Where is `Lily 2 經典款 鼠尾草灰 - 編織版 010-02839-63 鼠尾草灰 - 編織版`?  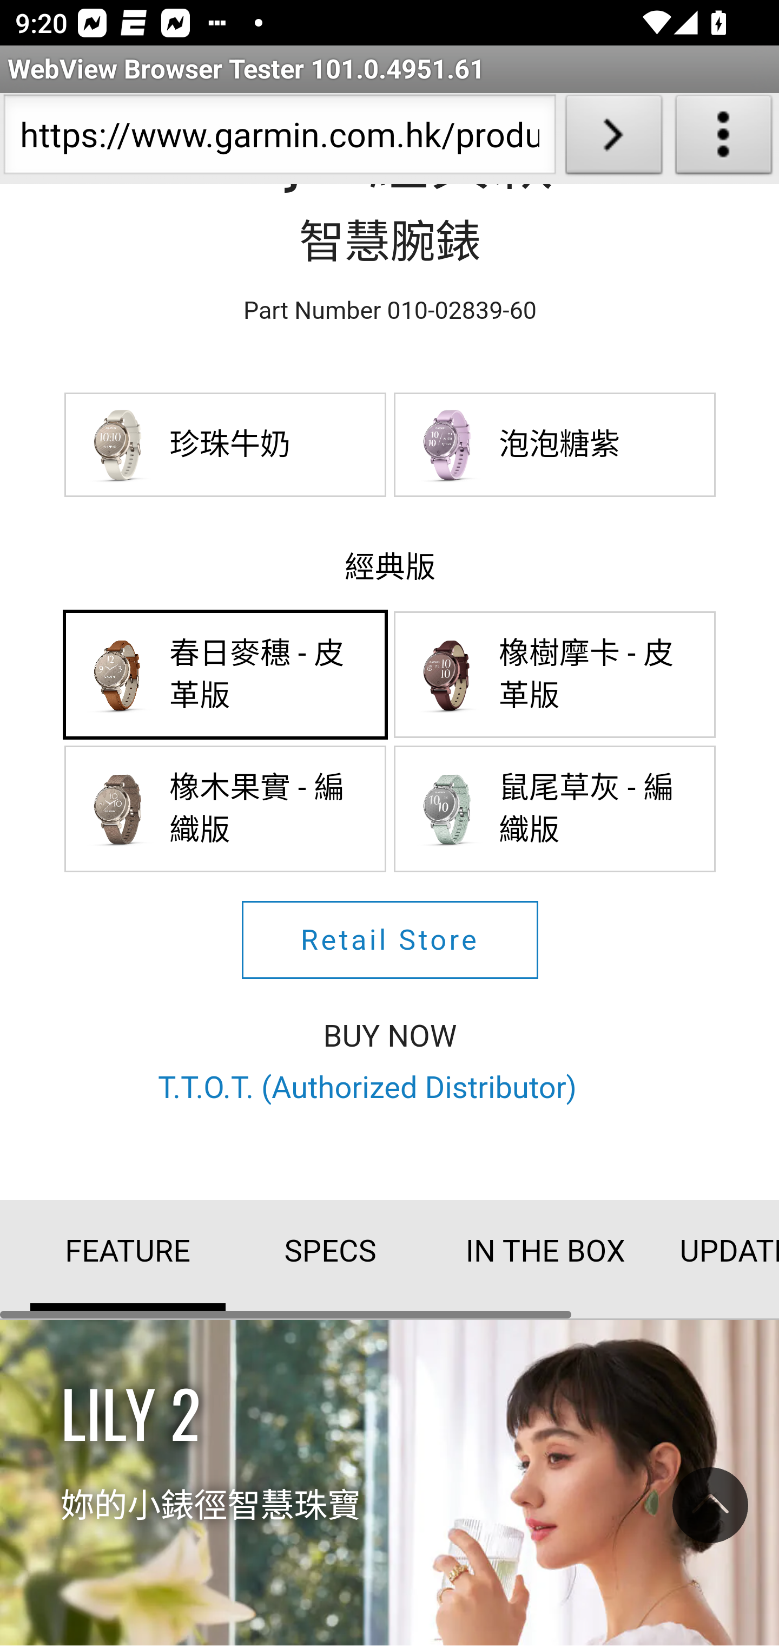
Lily 2 經典款 鼠尾草灰 - 編織版 010-02839-63 鼠尾草灰 - 編織版 is located at coordinates (556, 810).